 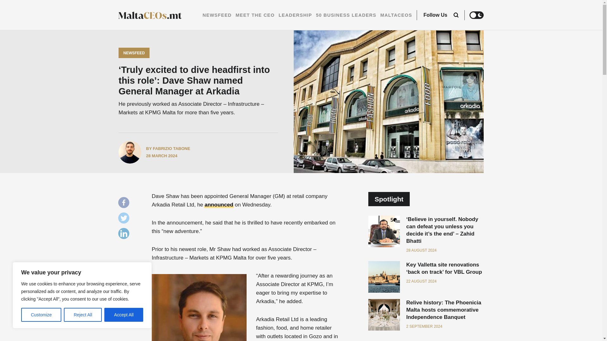 What do you see at coordinates (346, 15) in the screenshot?
I see `50 BUSINESS LEADERS` at bounding box center [346, 15].